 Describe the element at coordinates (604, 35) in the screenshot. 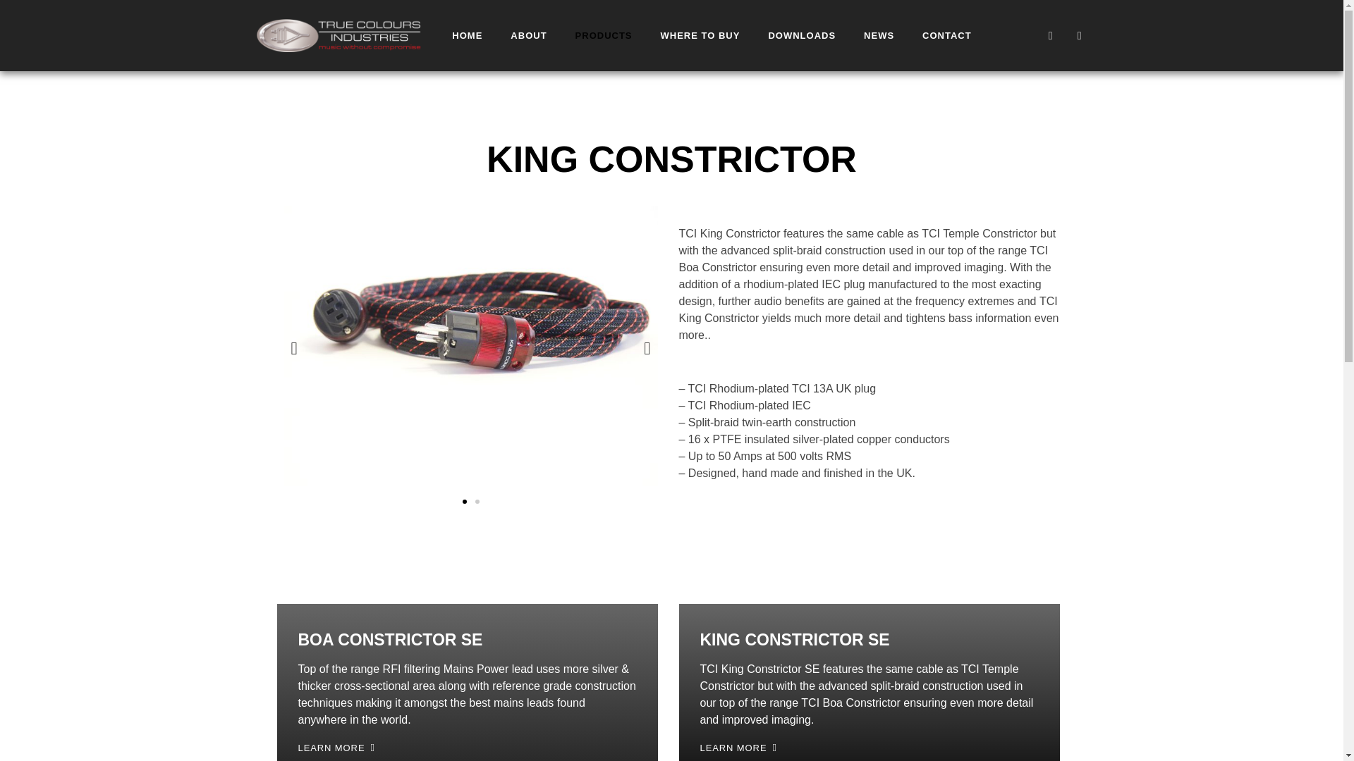

I see `PRODUCTS` at that location.